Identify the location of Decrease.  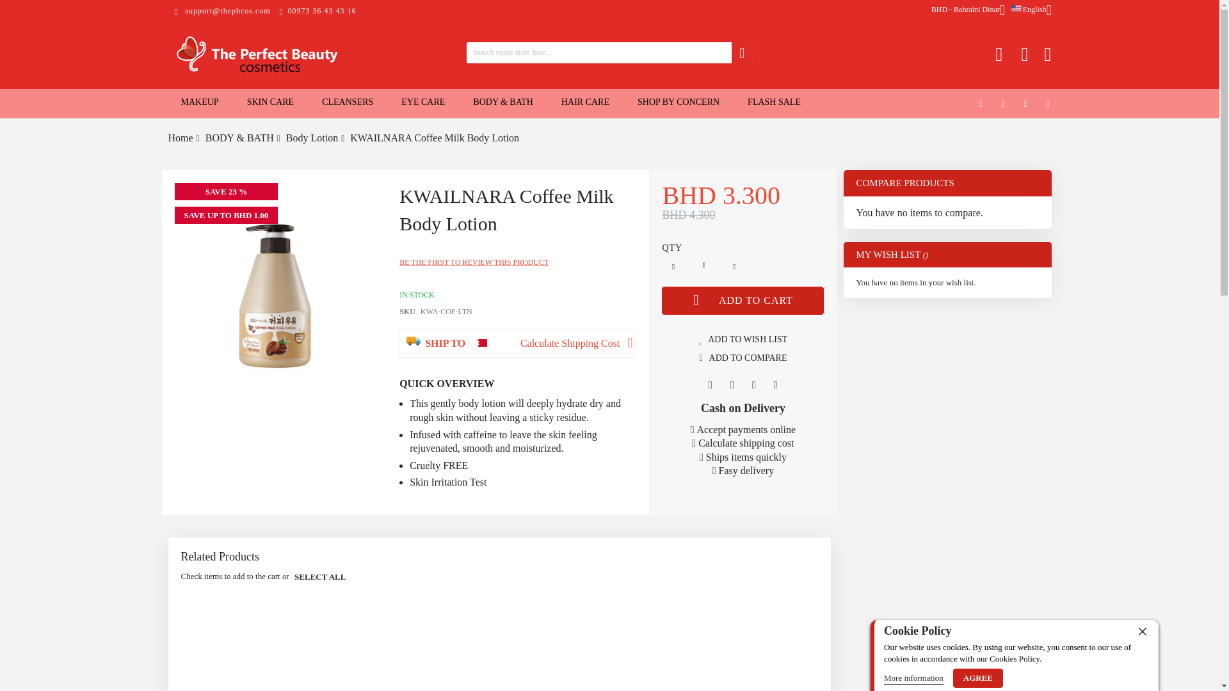
(673, 266).